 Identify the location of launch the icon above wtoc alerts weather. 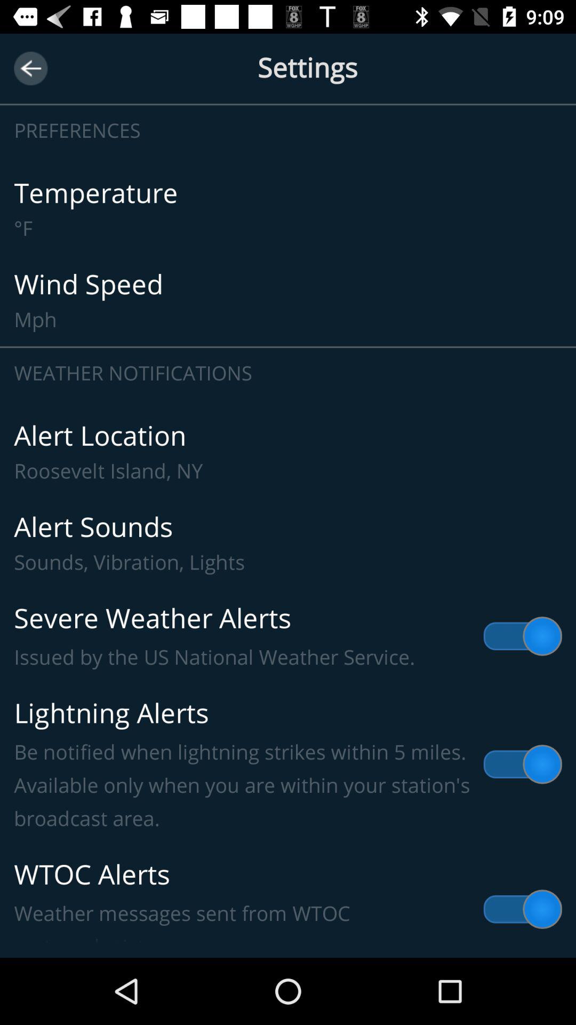
(288, 764).